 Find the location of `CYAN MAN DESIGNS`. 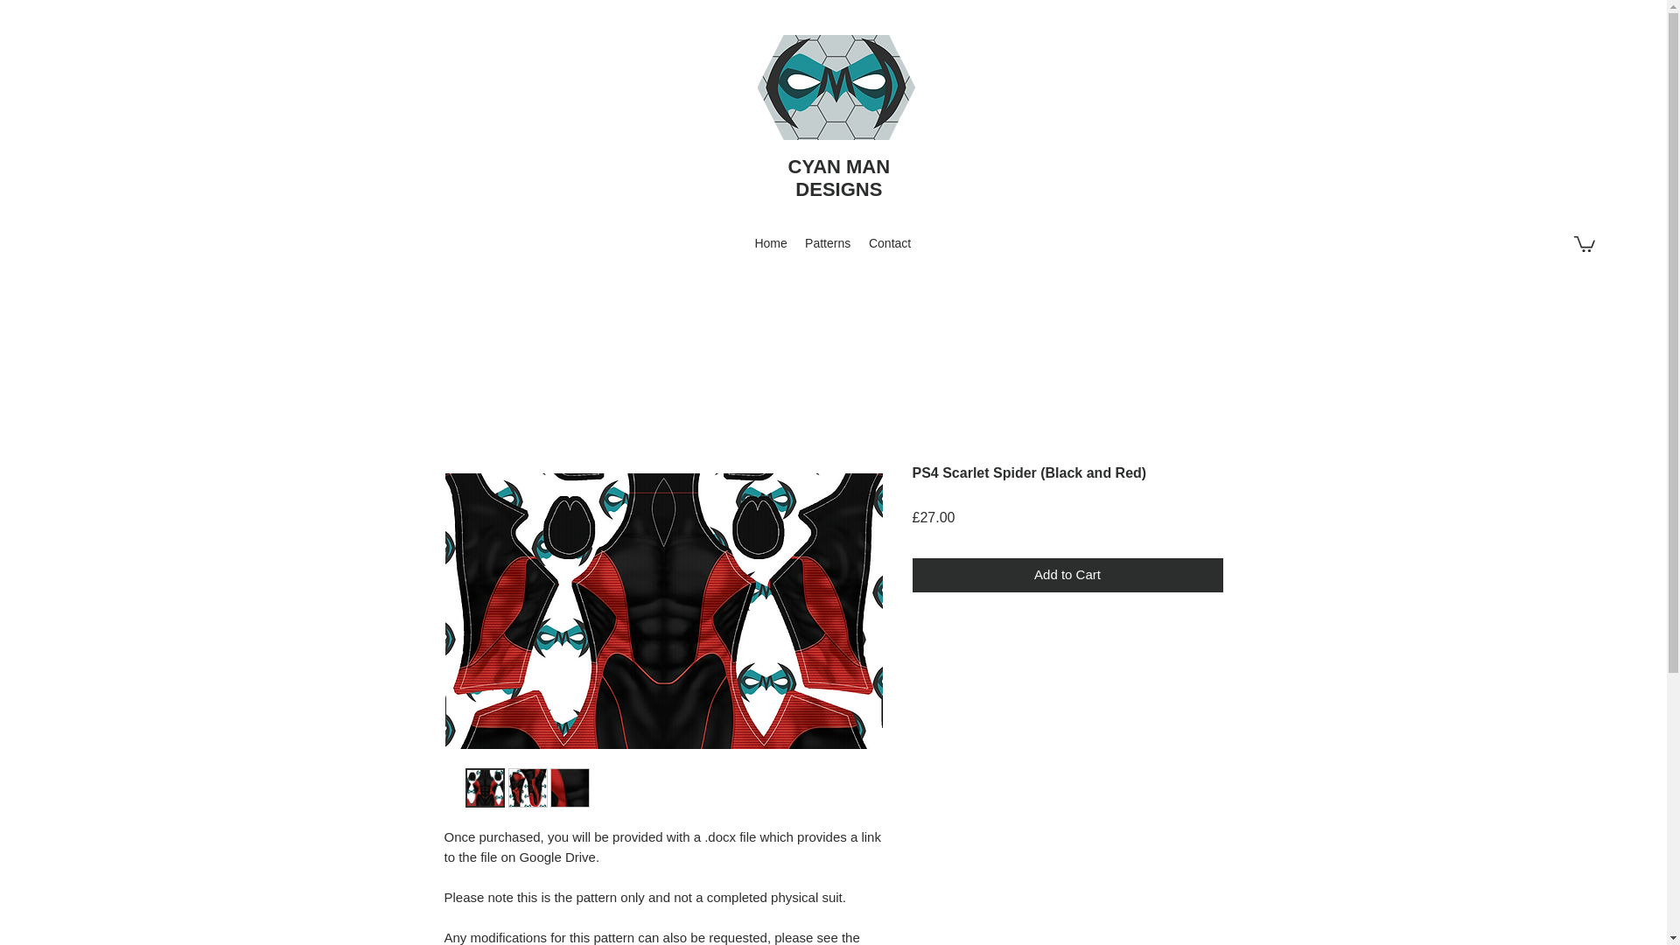

CYAN MAN DESIGNS is located at coordinates (838, 178).